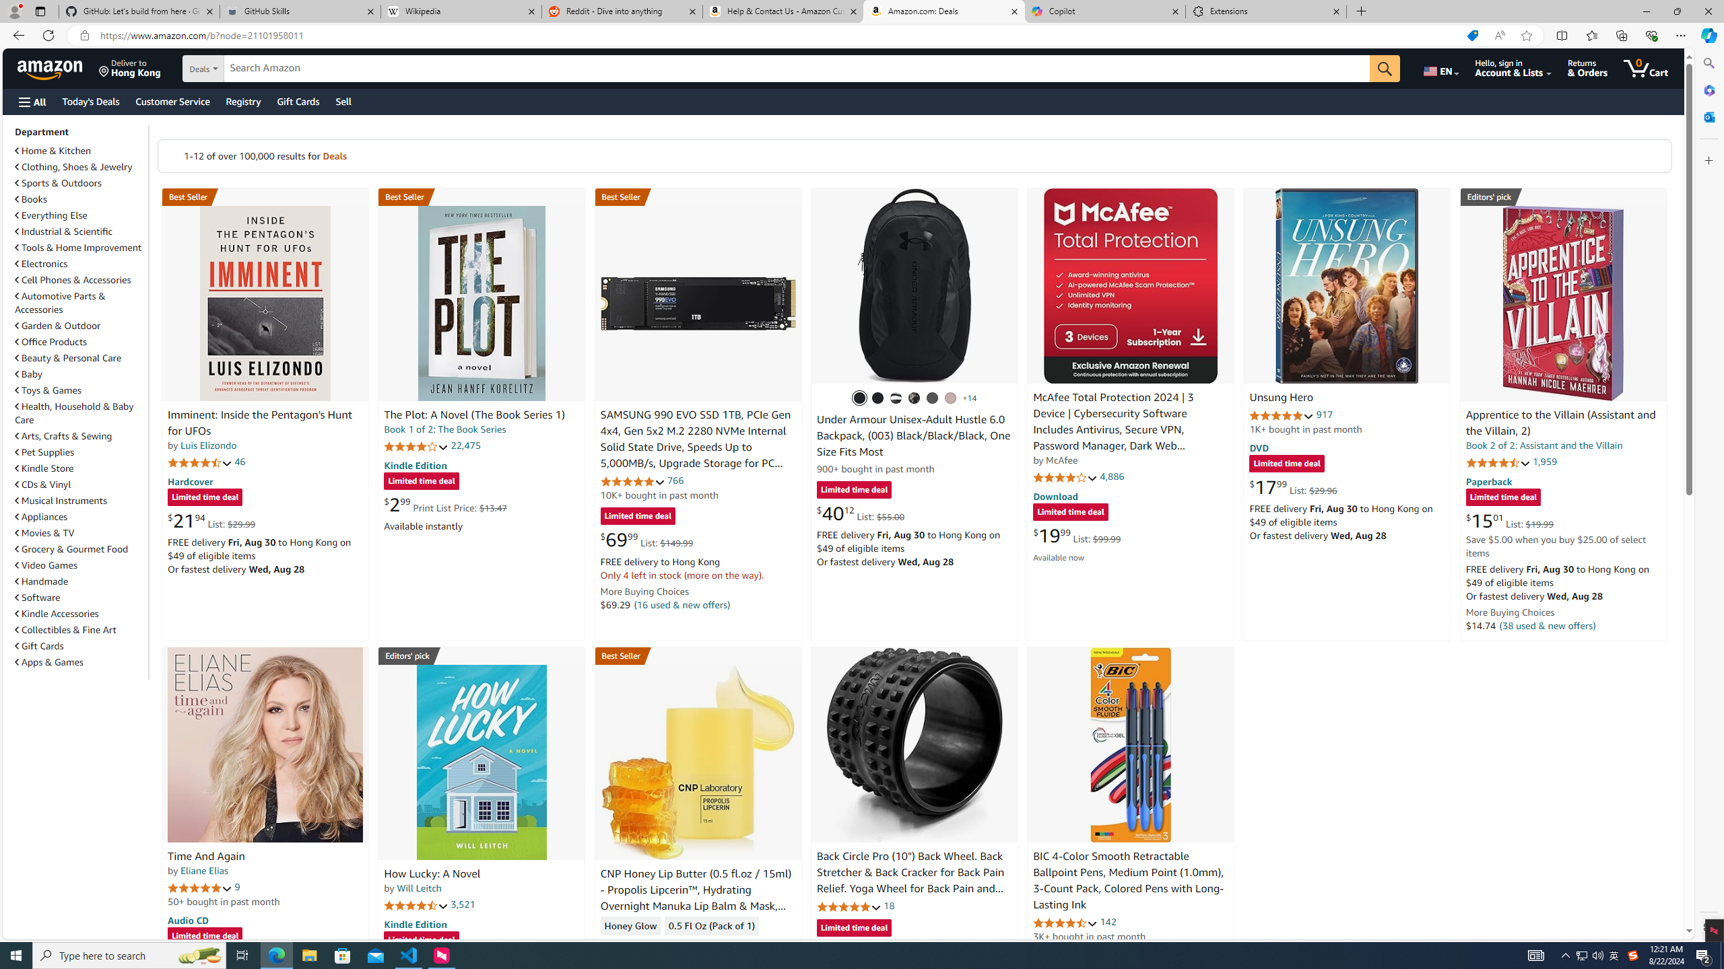 This screenshot has width=1724, height=969. Describe the element at coordinates (481, 303) in the screenshot. I see `The Plot: A Novel (The Book Series 1)` at that location.